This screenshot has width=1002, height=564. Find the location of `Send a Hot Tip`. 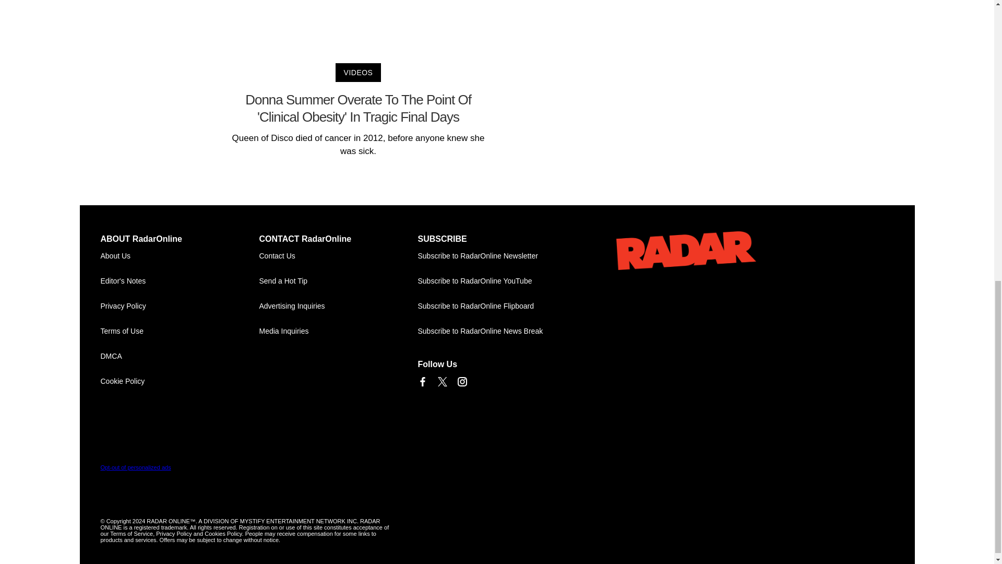

Send a Hot Tip is located at coordinates (338, 281).